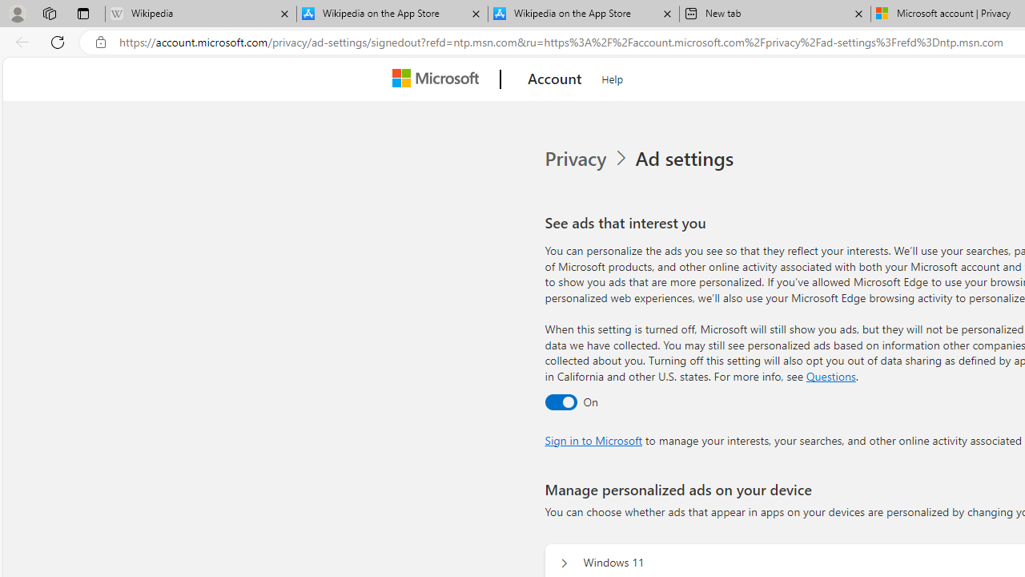 The image size is (1025, 577). Describe the element at coordinates (561, 401) in the screenshot. I see `Ad settings toggle` at that location.